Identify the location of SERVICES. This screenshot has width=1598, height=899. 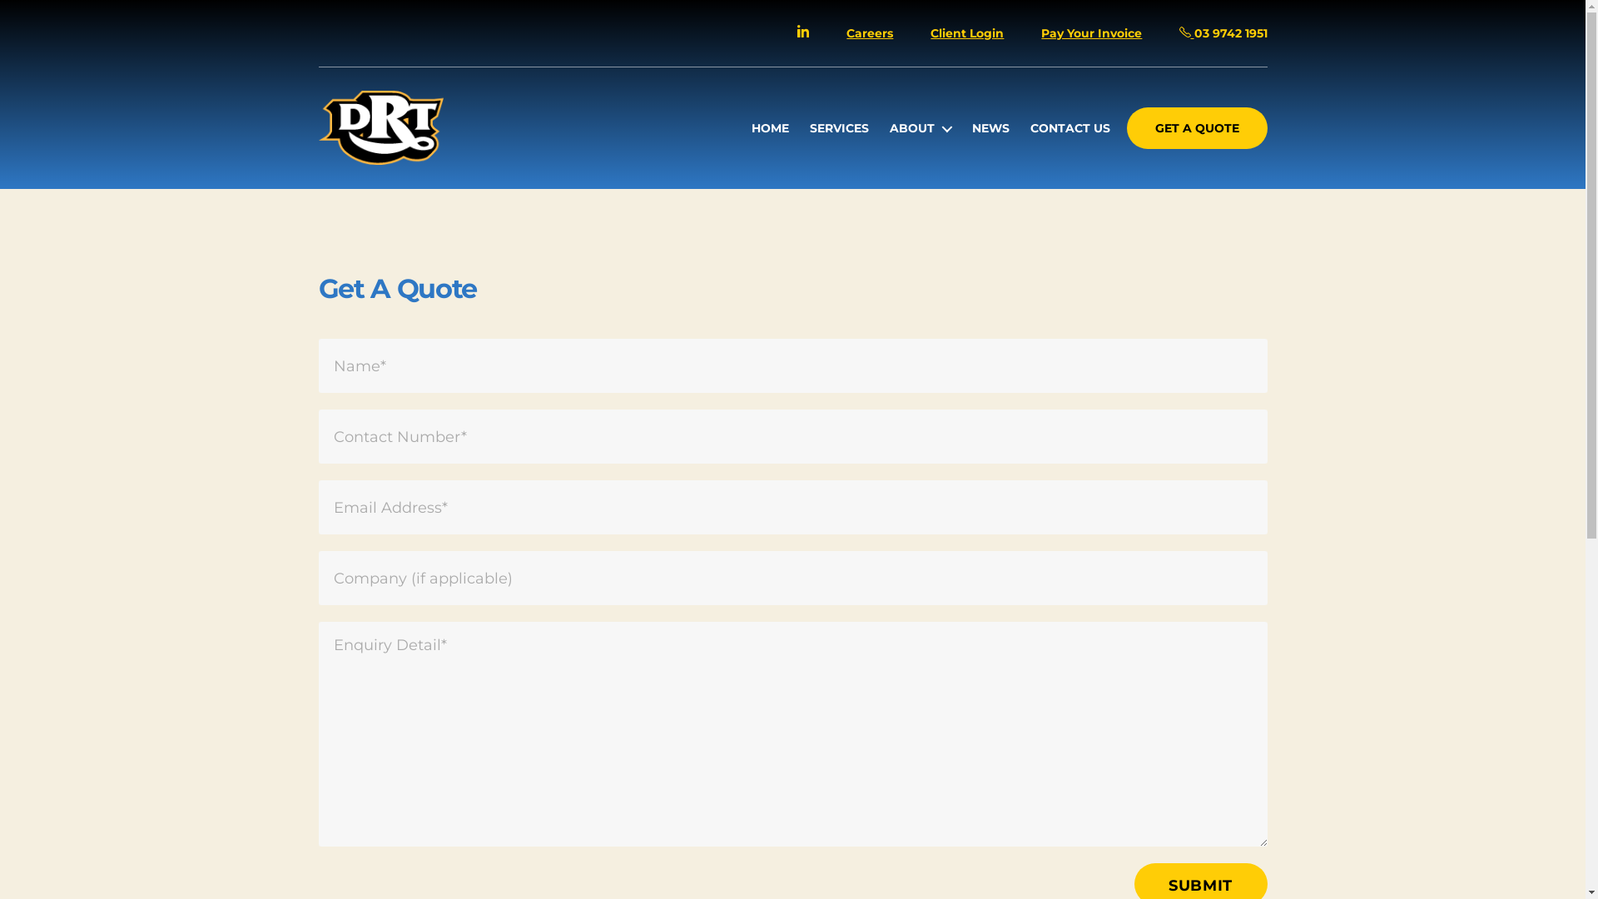
(839, 128).